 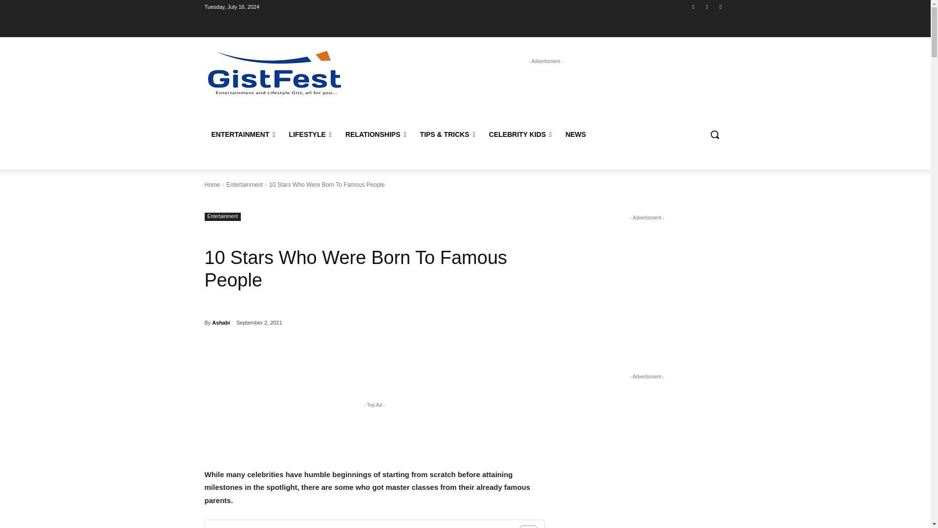 What do you see at coordinates (720, 6) in the screenshot?
I see `Twitter` at bounding box center [720, 6].